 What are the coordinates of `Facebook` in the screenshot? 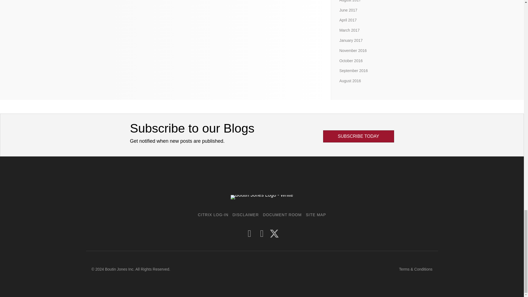 It's located at (250, 233).